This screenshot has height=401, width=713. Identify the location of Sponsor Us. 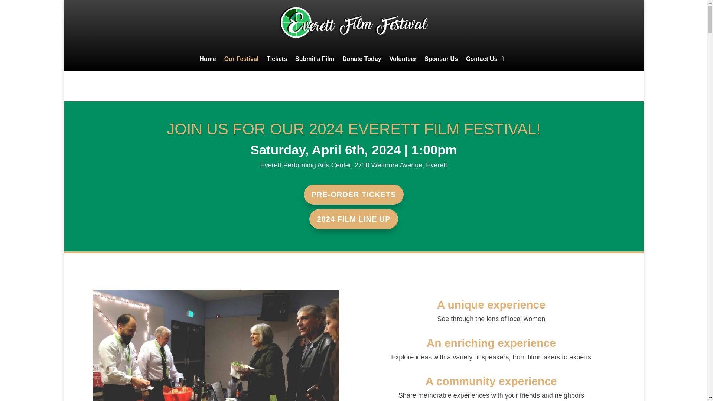
(441, 60).